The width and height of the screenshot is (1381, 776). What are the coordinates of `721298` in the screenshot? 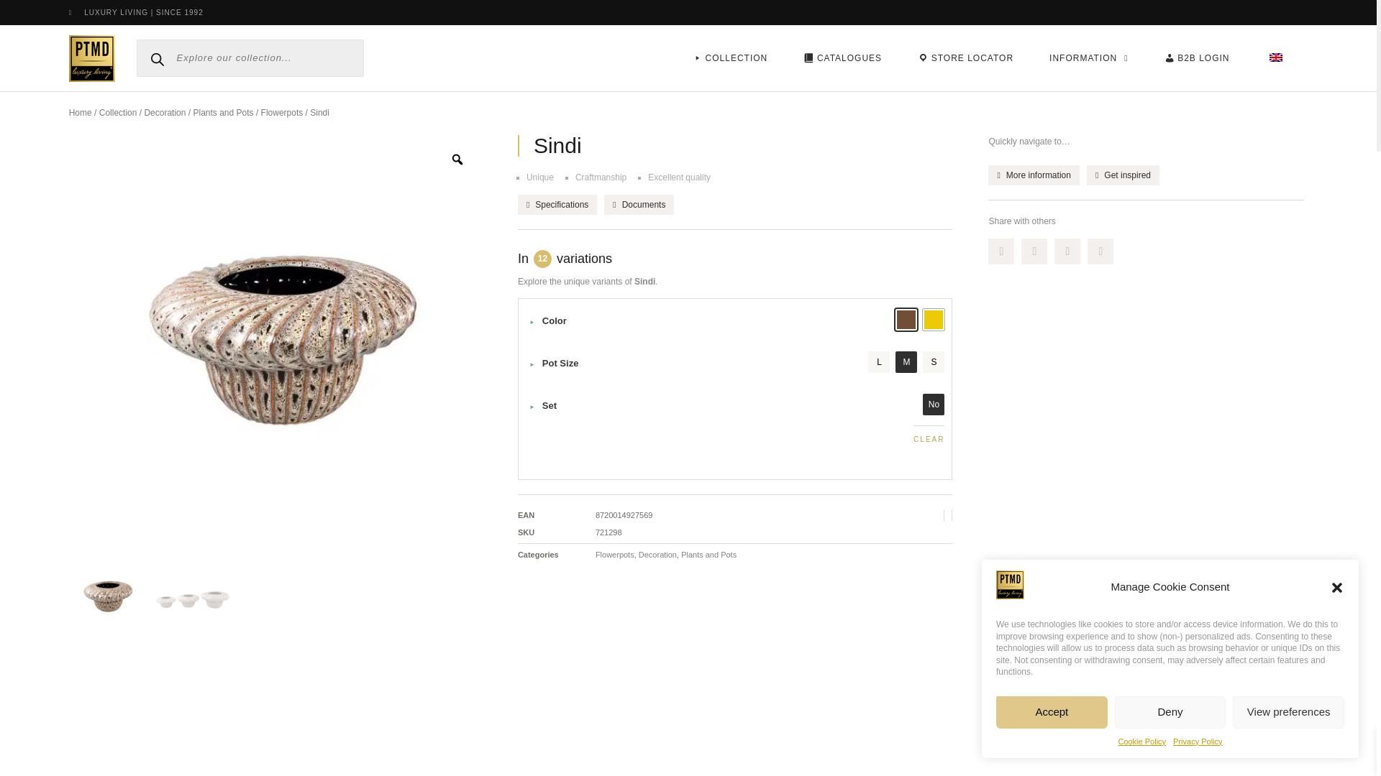 It's located at (106, 596).